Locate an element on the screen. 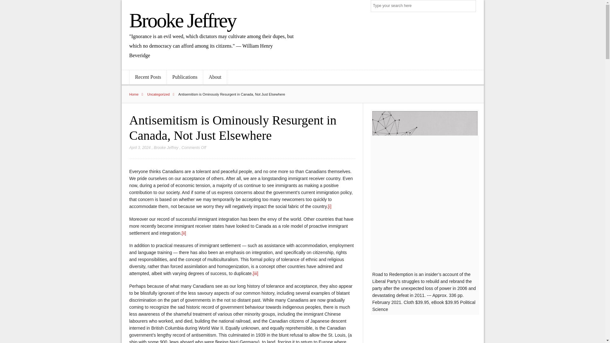 The image size is (610, 343). Posts by Brooke Jeffrey is located at coordinates (166, 147).